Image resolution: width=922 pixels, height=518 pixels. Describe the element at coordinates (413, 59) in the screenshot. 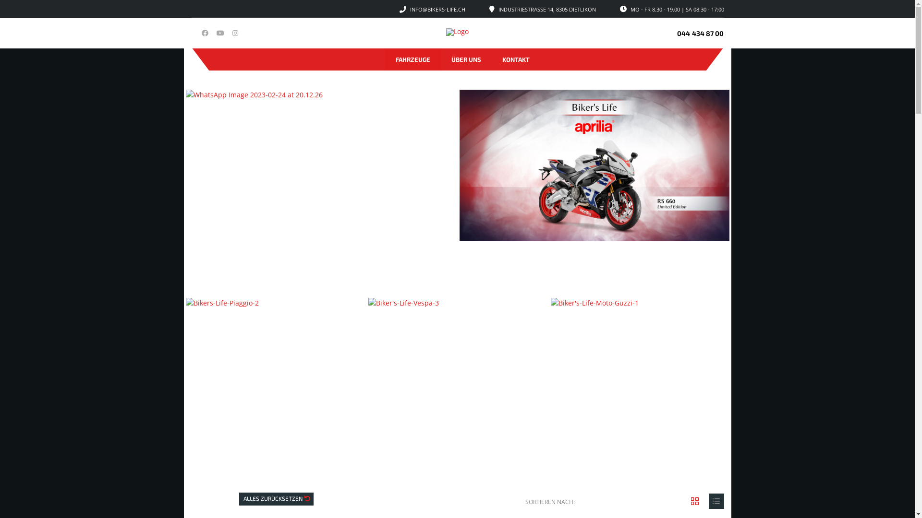

I see `FAHRZEUGE` at that location.